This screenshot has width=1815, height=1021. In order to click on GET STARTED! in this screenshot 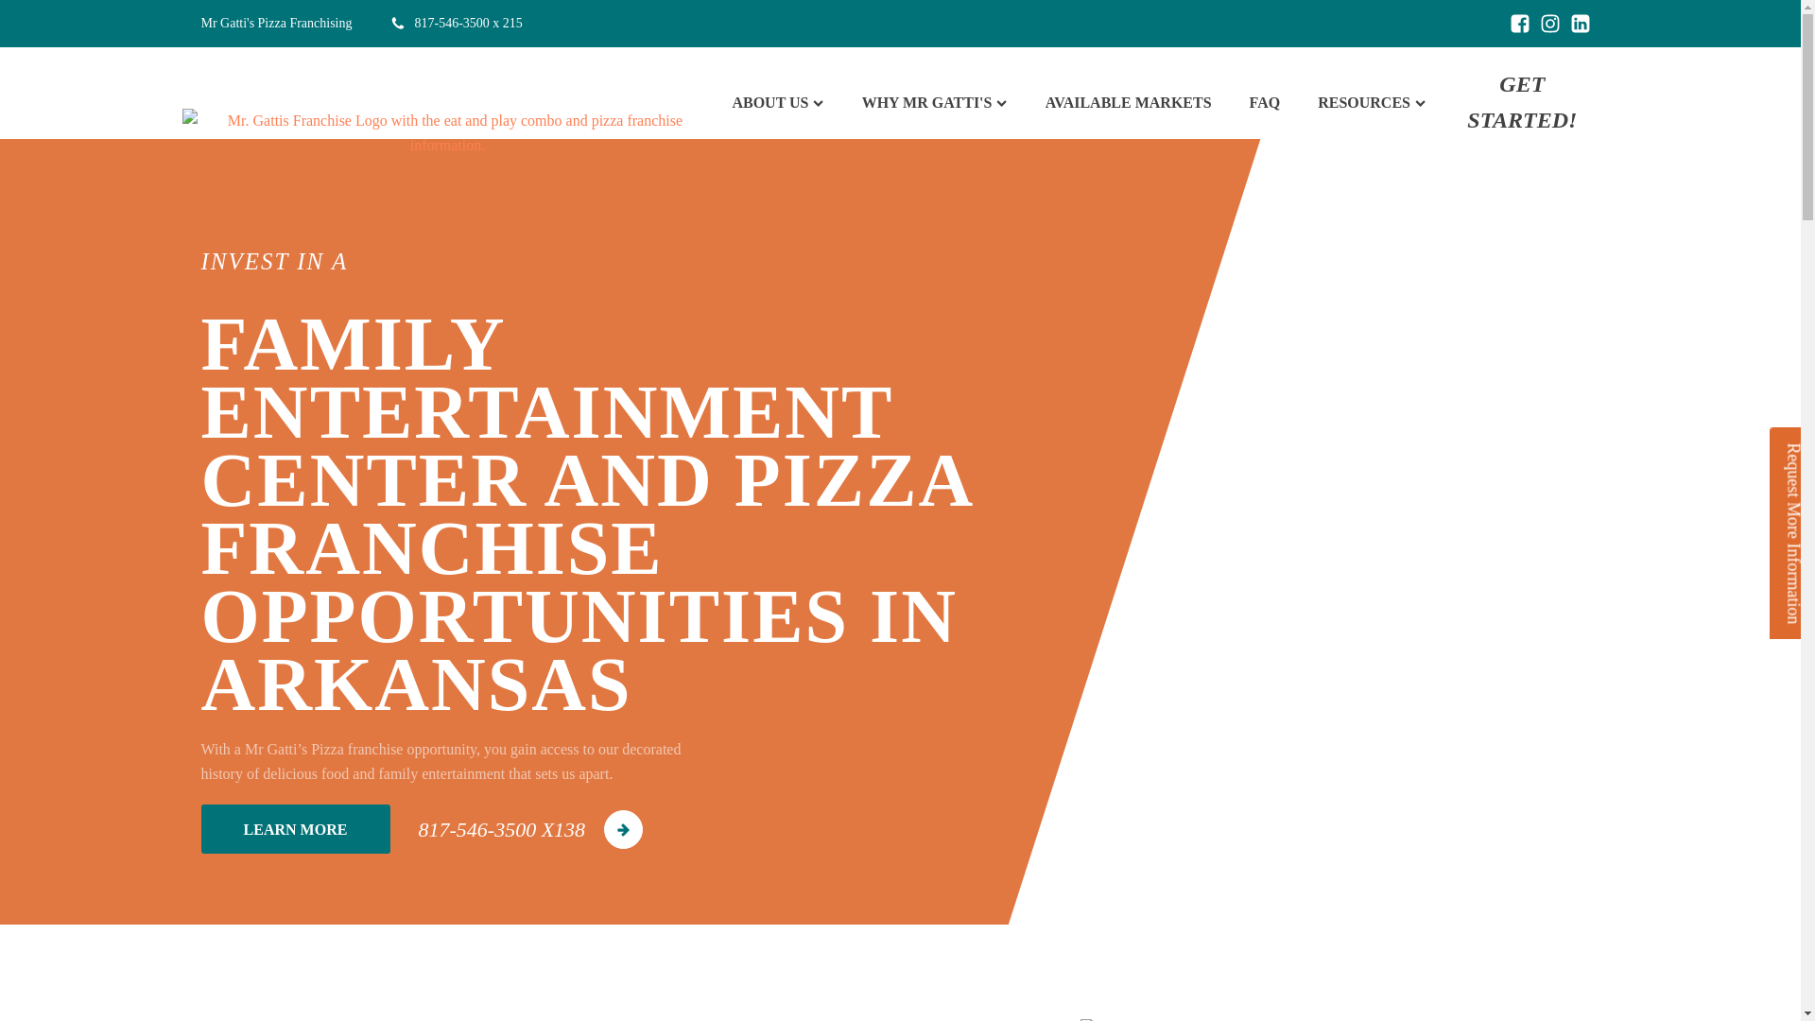, I will do `click(1522, 102)`.